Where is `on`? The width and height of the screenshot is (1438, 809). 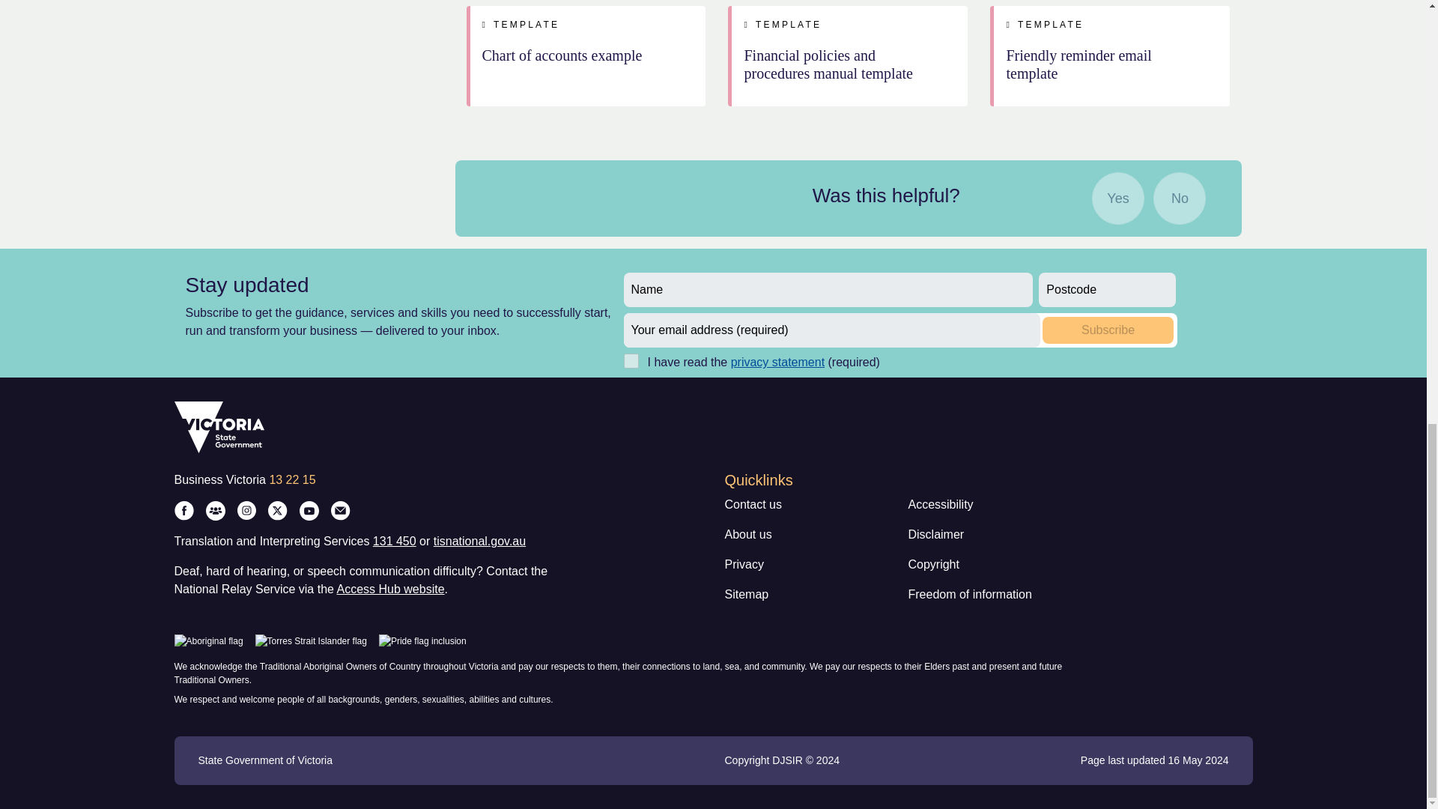
on is located at coordinates (631, 361).